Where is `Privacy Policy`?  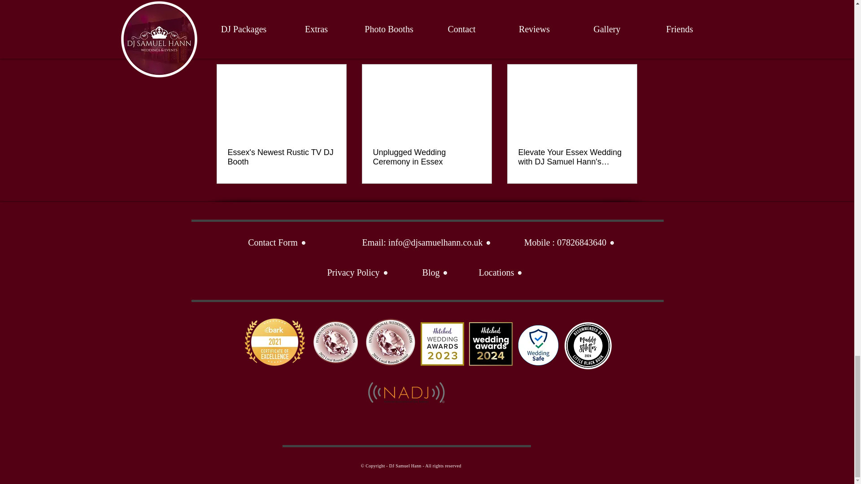 Privacy Policy is located at coordinates (357, 272).